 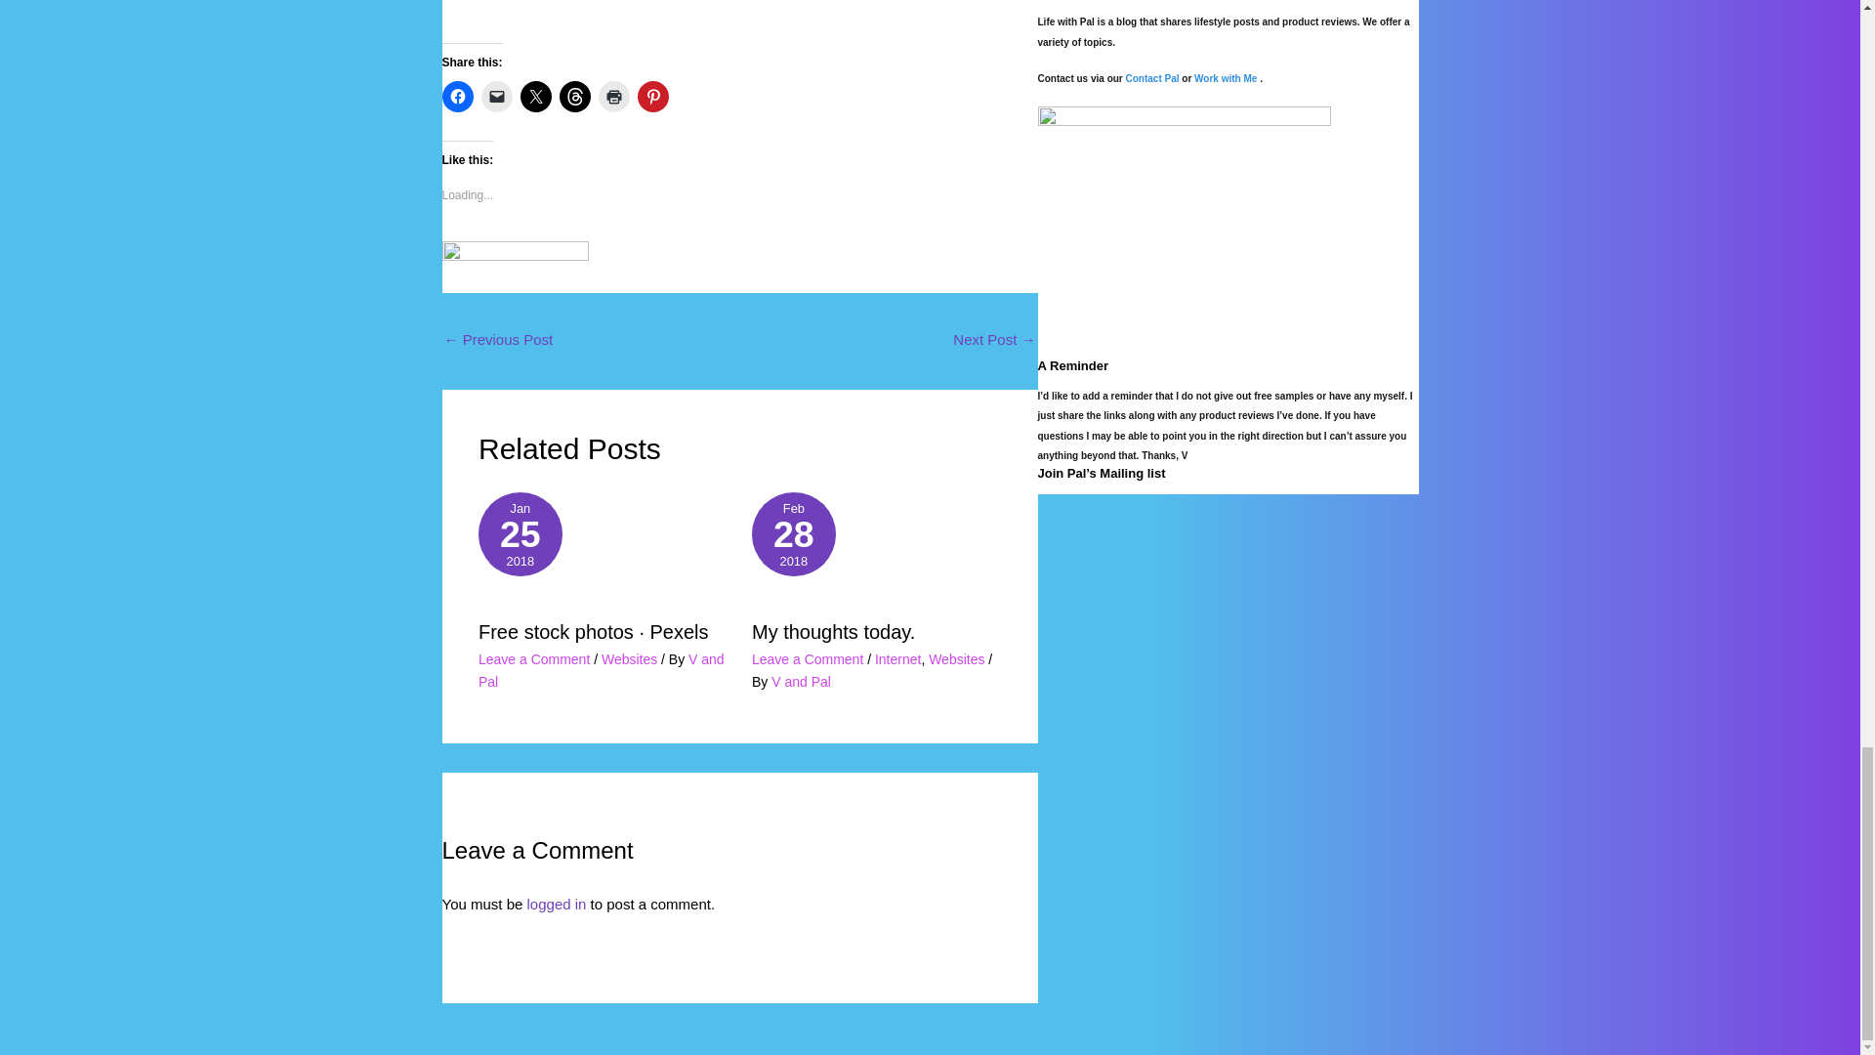 I want to click on View all posts by V and Pal, so click(x=801, y=682).